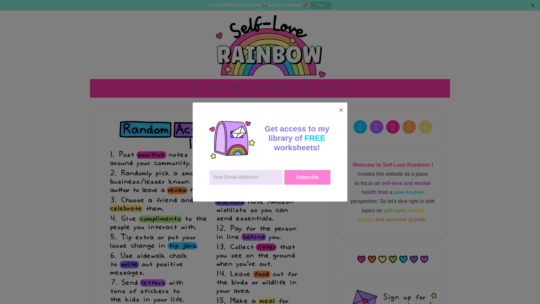  Describe the element at coordinates (306, 88) in the screenshot. I see `Freebies` at that location.